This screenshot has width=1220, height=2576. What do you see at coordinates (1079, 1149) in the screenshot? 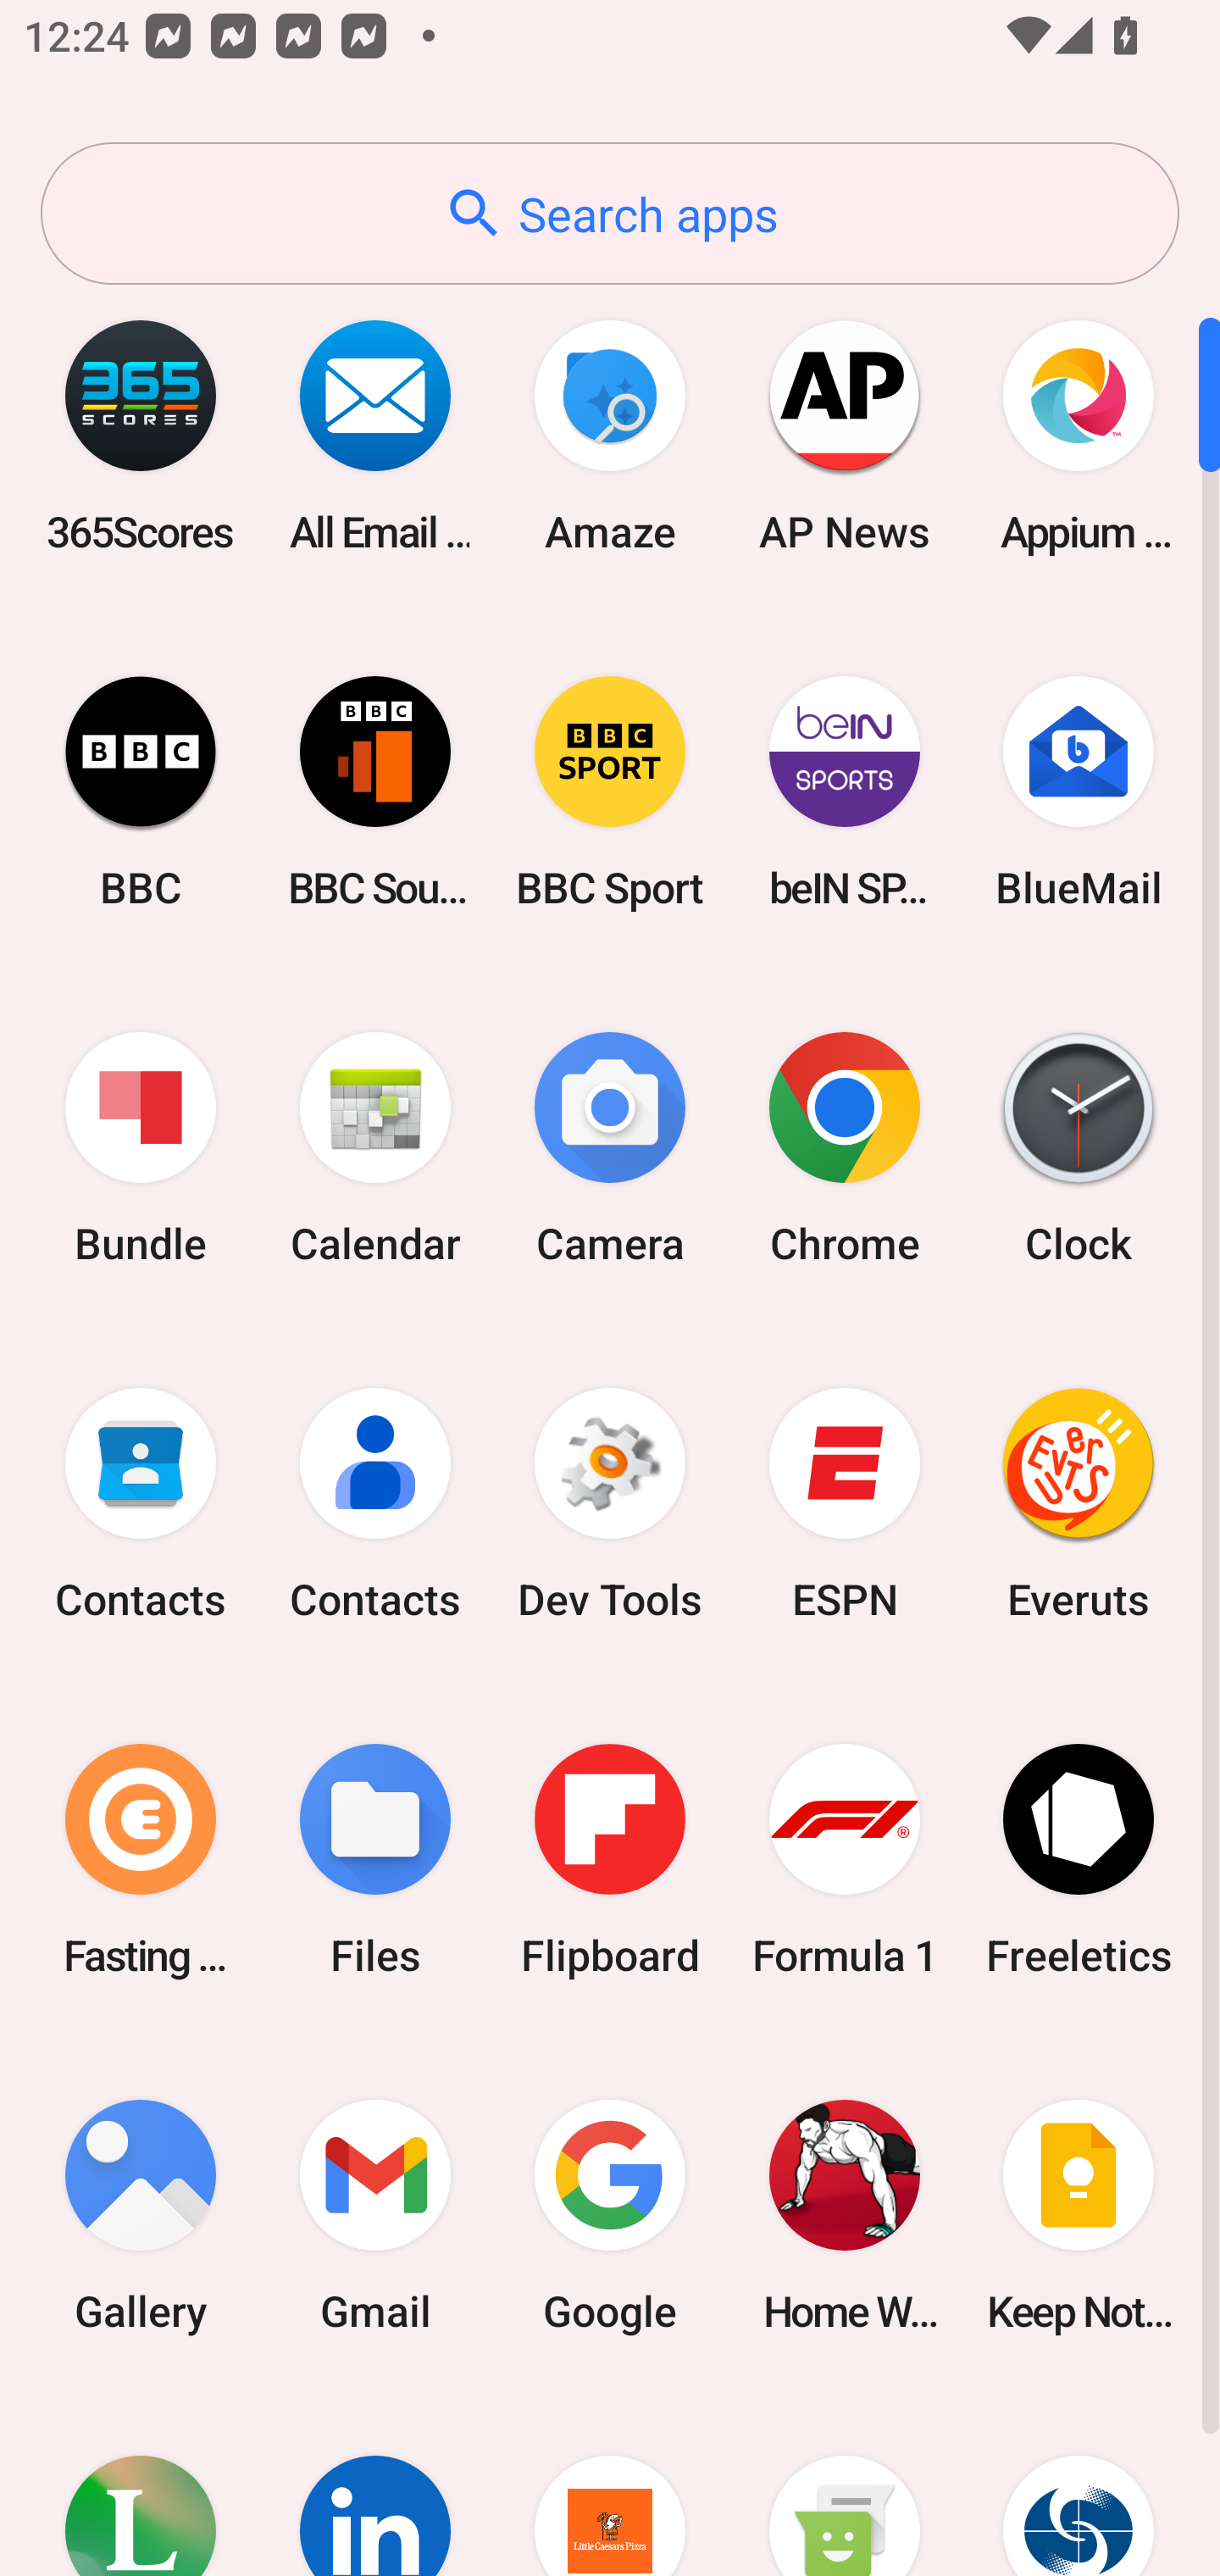
I see `Clock` at bounding box center [1079, 1149].